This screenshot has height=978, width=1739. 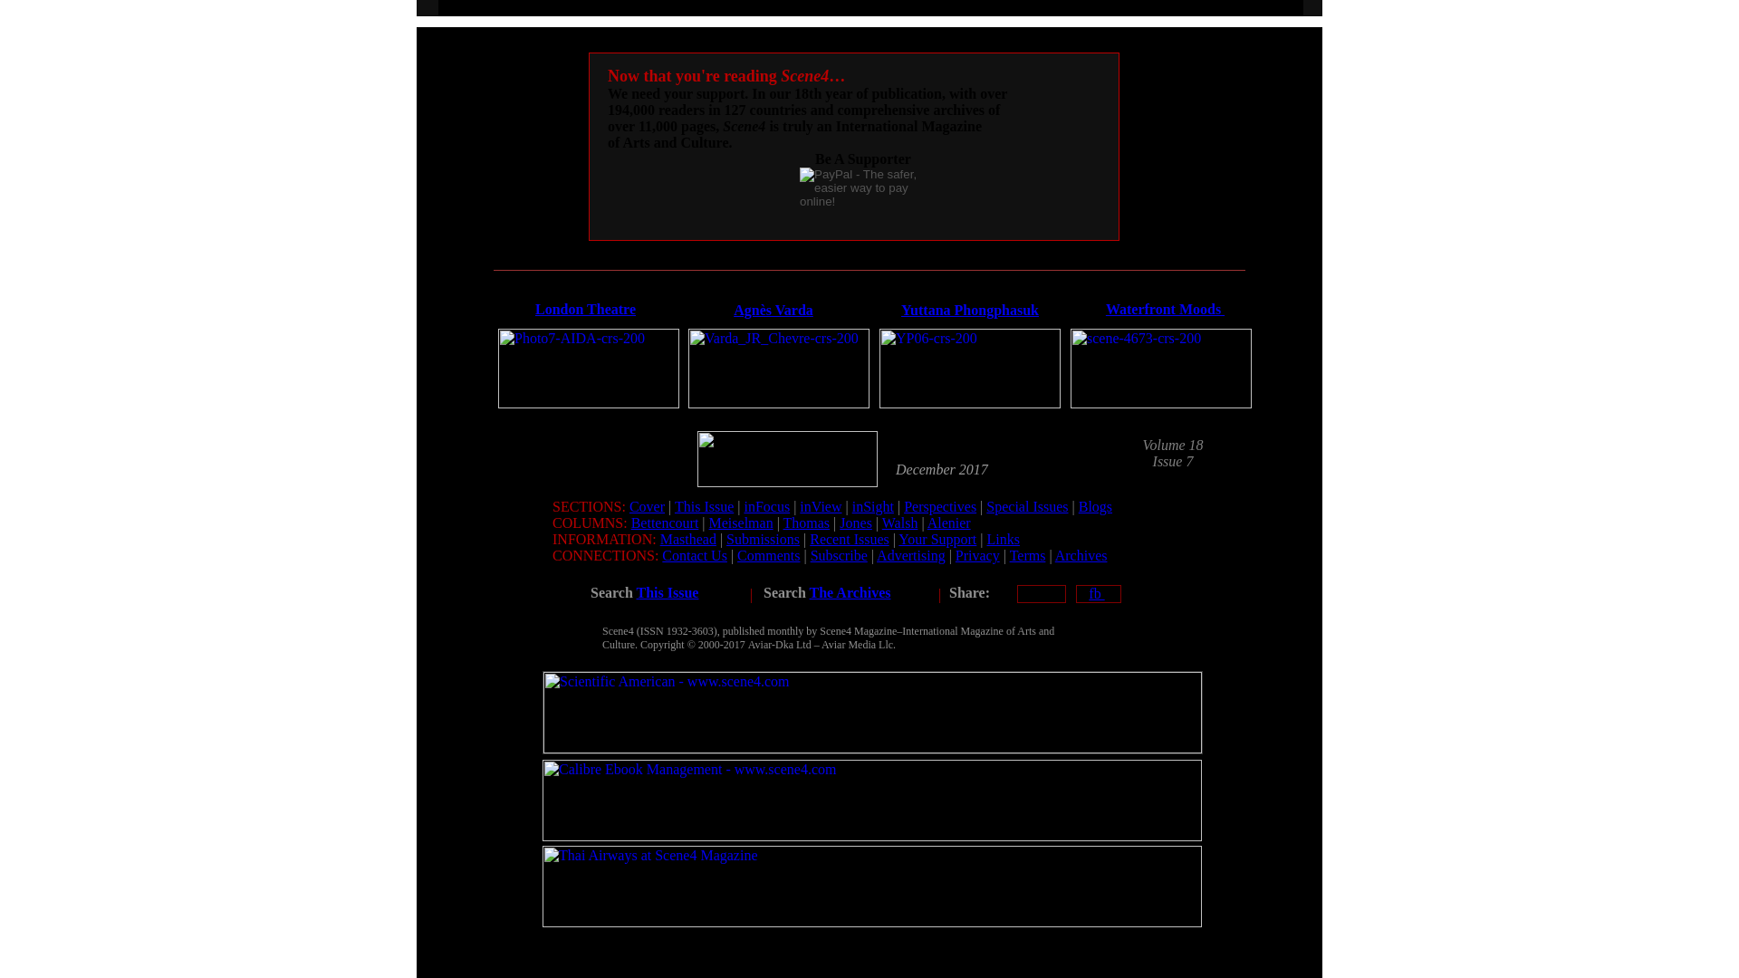 What do you see at coordinates (839, 555) in the screenshot?
I see `Subscribe` at bounding box center [839, 555].